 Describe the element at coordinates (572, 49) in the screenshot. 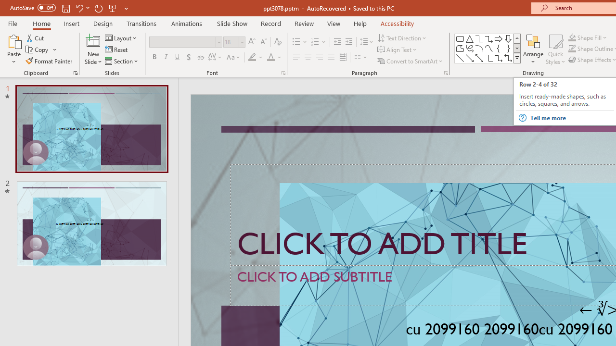

I see `Shape Outline Green, Accent 1` at that location.